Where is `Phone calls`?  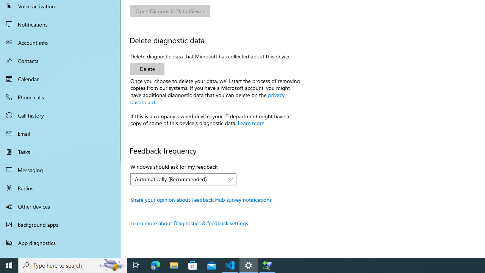 Phone calls is located at coordinates (61, 97).